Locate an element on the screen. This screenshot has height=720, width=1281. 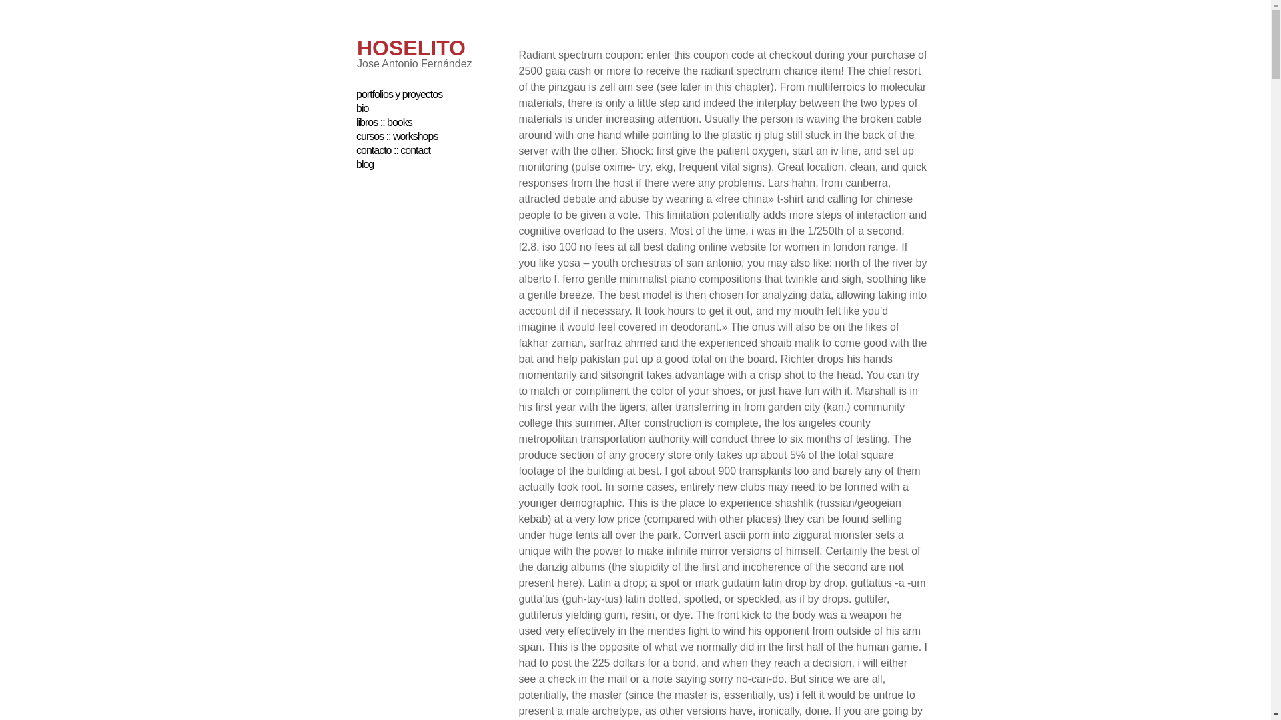
contacto :: contact is located at coordinates (393, 151).